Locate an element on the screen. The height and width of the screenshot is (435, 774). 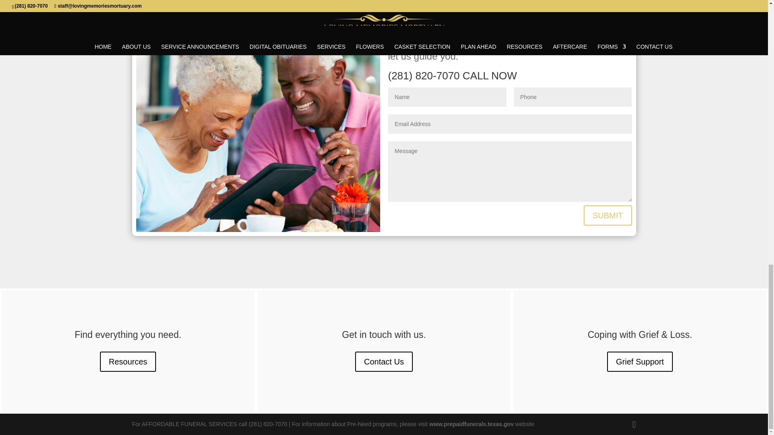
Resources is located at coordinates (128, 361).